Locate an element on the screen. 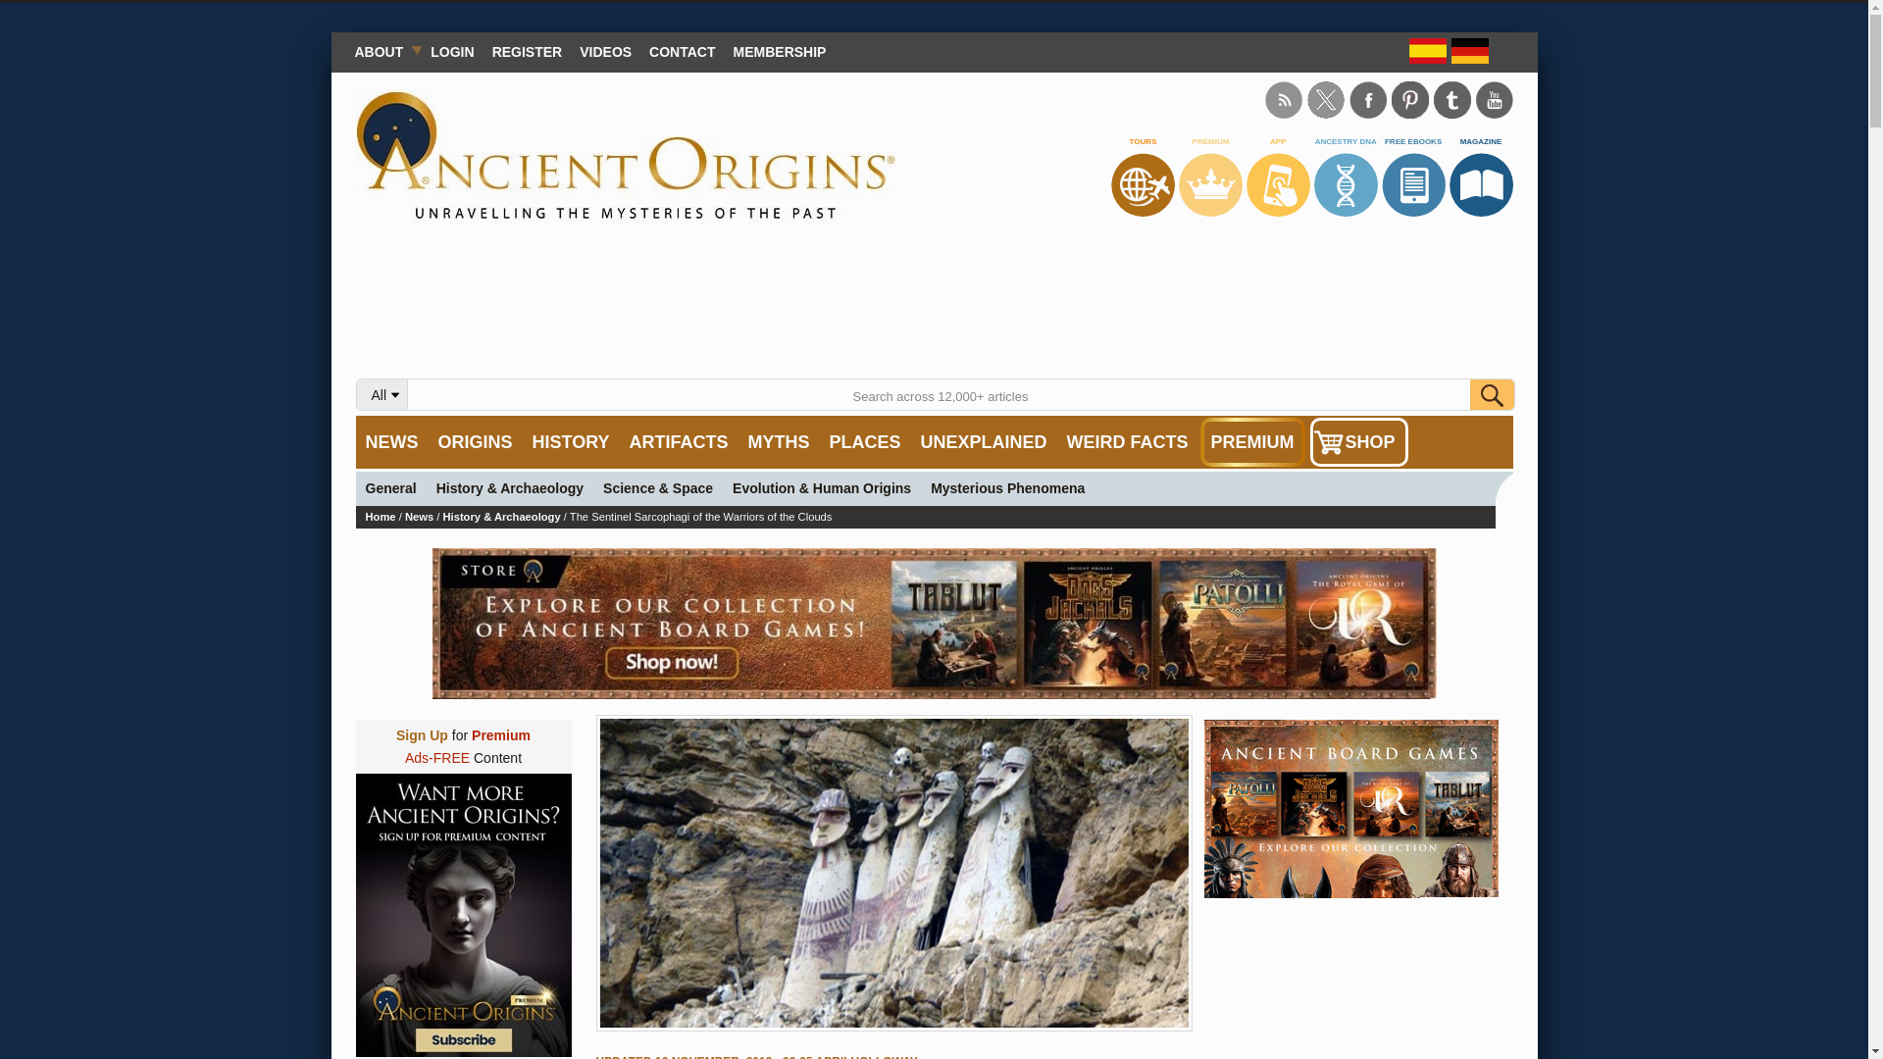  Login is located at coordinates (451, 51).